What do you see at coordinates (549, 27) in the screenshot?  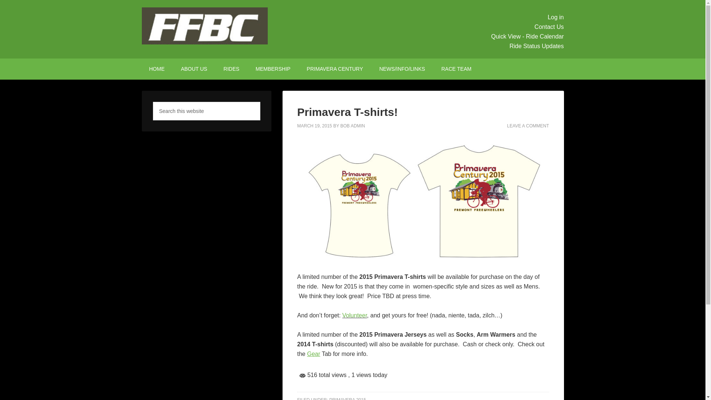 I see `Contact Us` at bounding box center [549, 27].